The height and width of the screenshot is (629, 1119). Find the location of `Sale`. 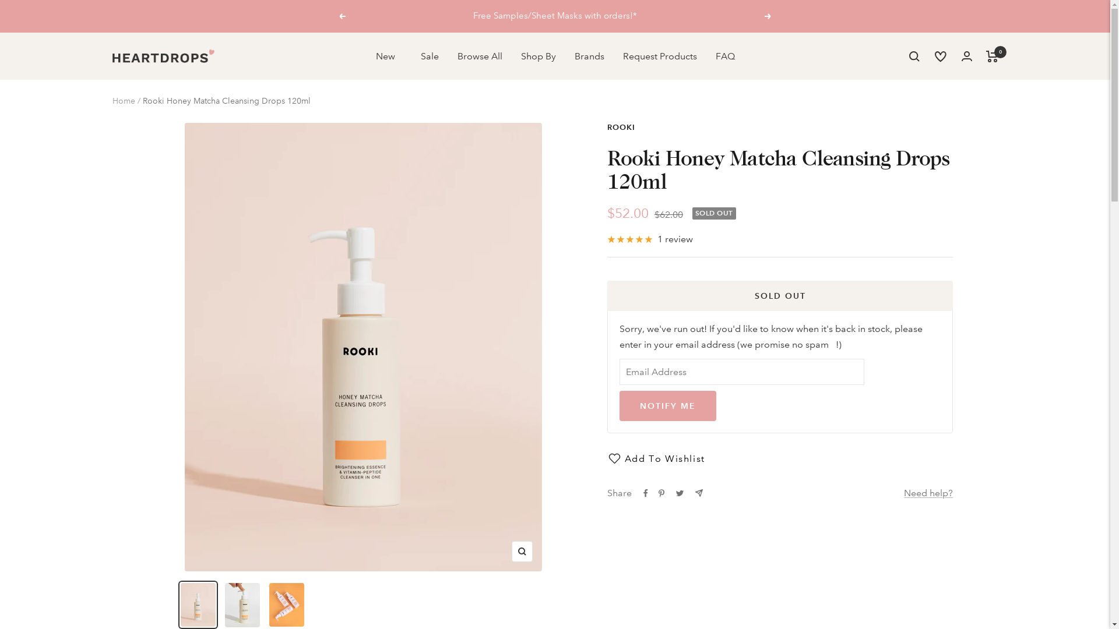

Sale is located at coordinates (430, 56).